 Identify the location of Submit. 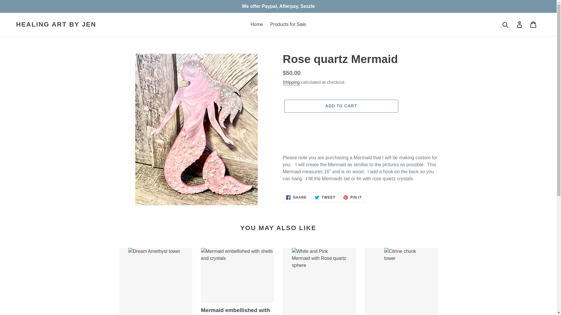
(325, 197).